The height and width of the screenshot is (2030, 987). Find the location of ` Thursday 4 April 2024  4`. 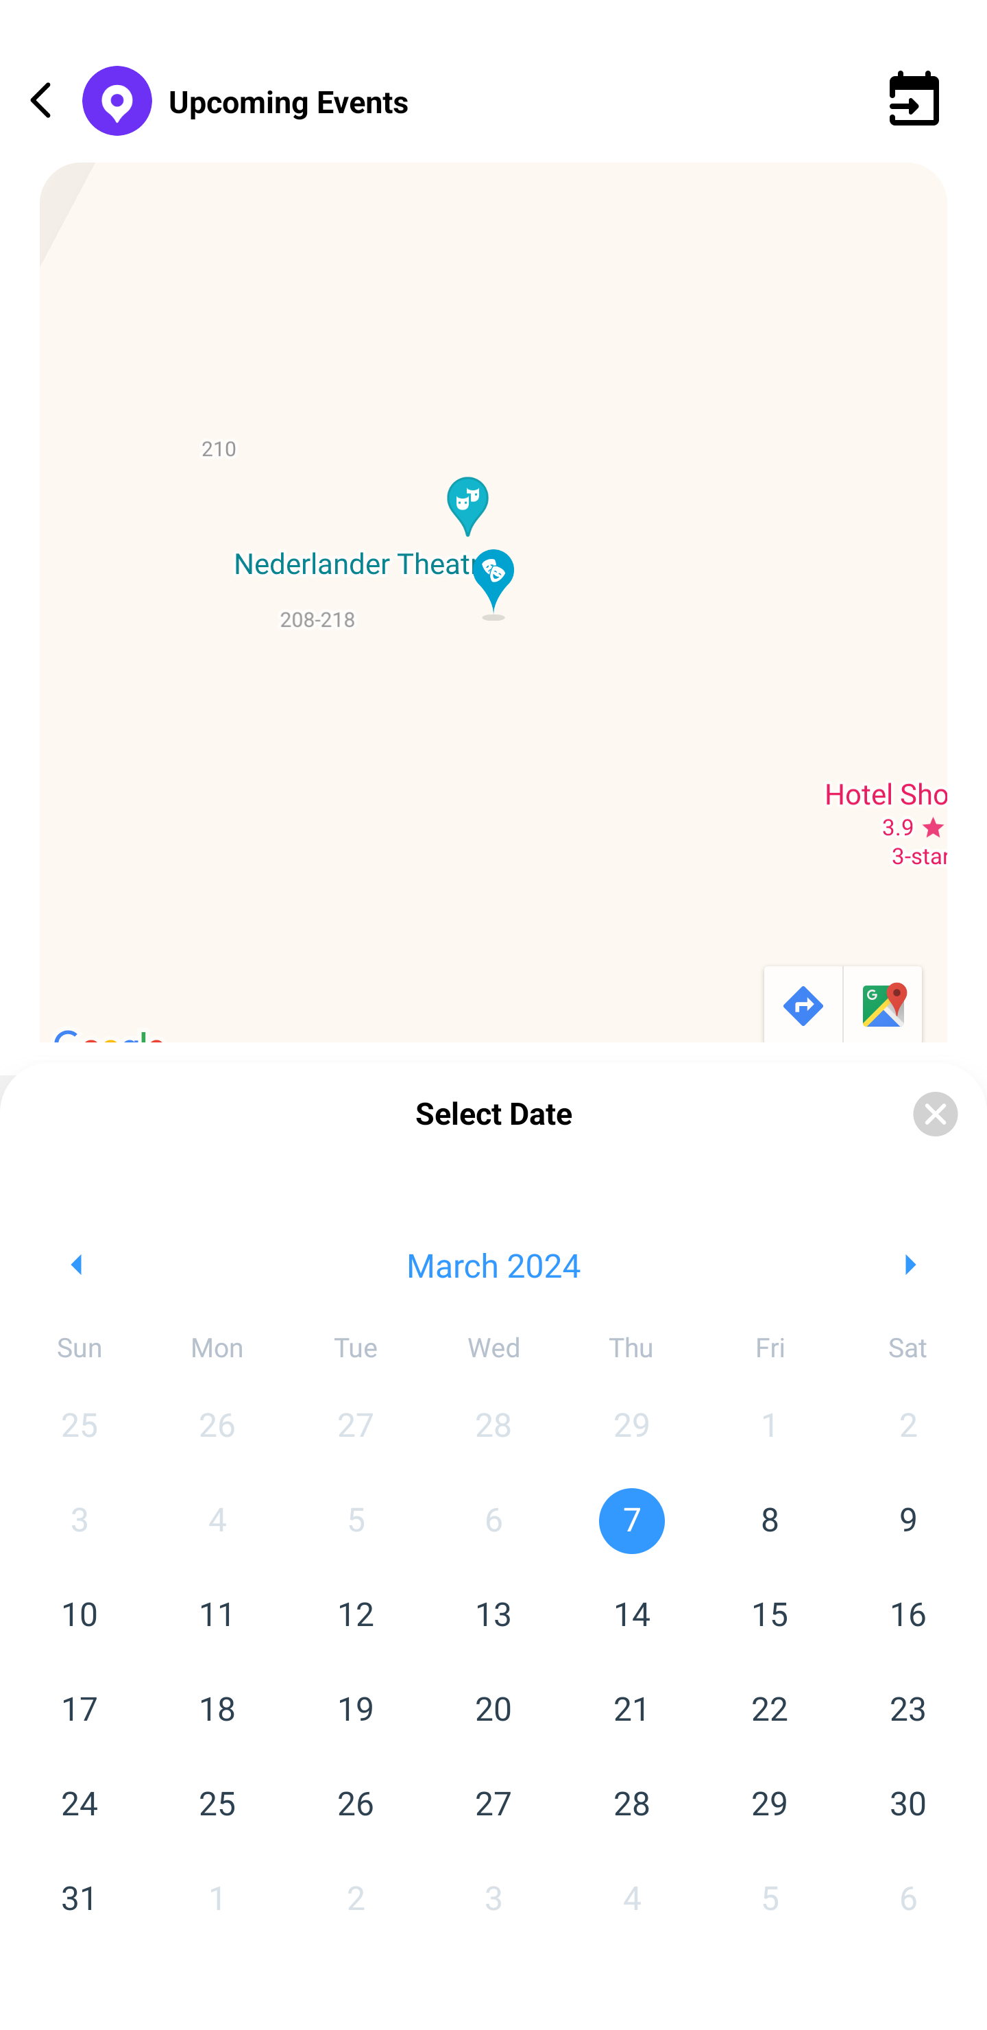

 Thursday 4 April 2024  4 is located at coordinates (632, 1900).